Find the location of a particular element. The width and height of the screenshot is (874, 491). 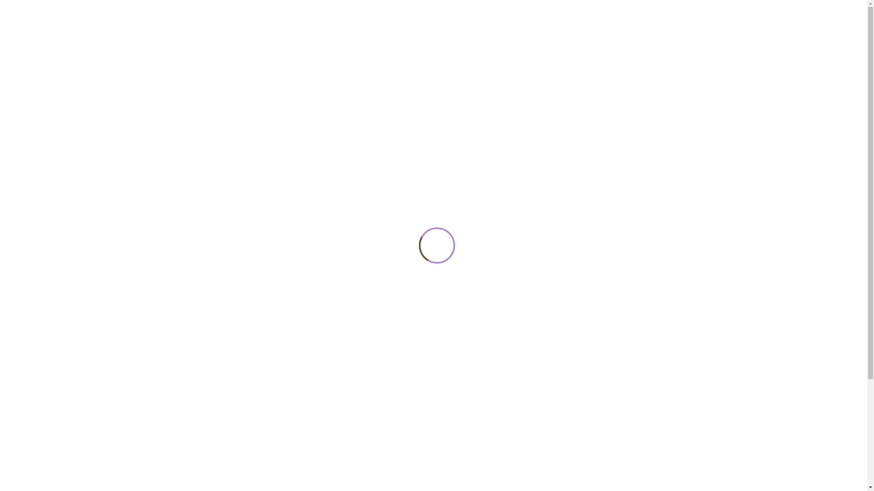

Download is located at coordinates (583, 328).